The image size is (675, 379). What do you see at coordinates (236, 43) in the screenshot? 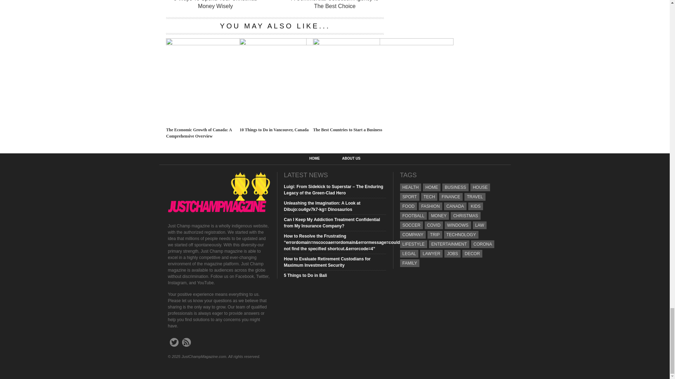
I see `The Economic Growth of Canada: A Comprehensive Overview` at bounding box center [236, 43].